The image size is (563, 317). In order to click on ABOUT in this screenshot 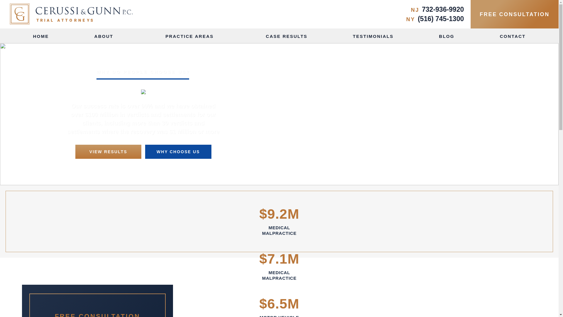, I will do `click(107, 36)`.